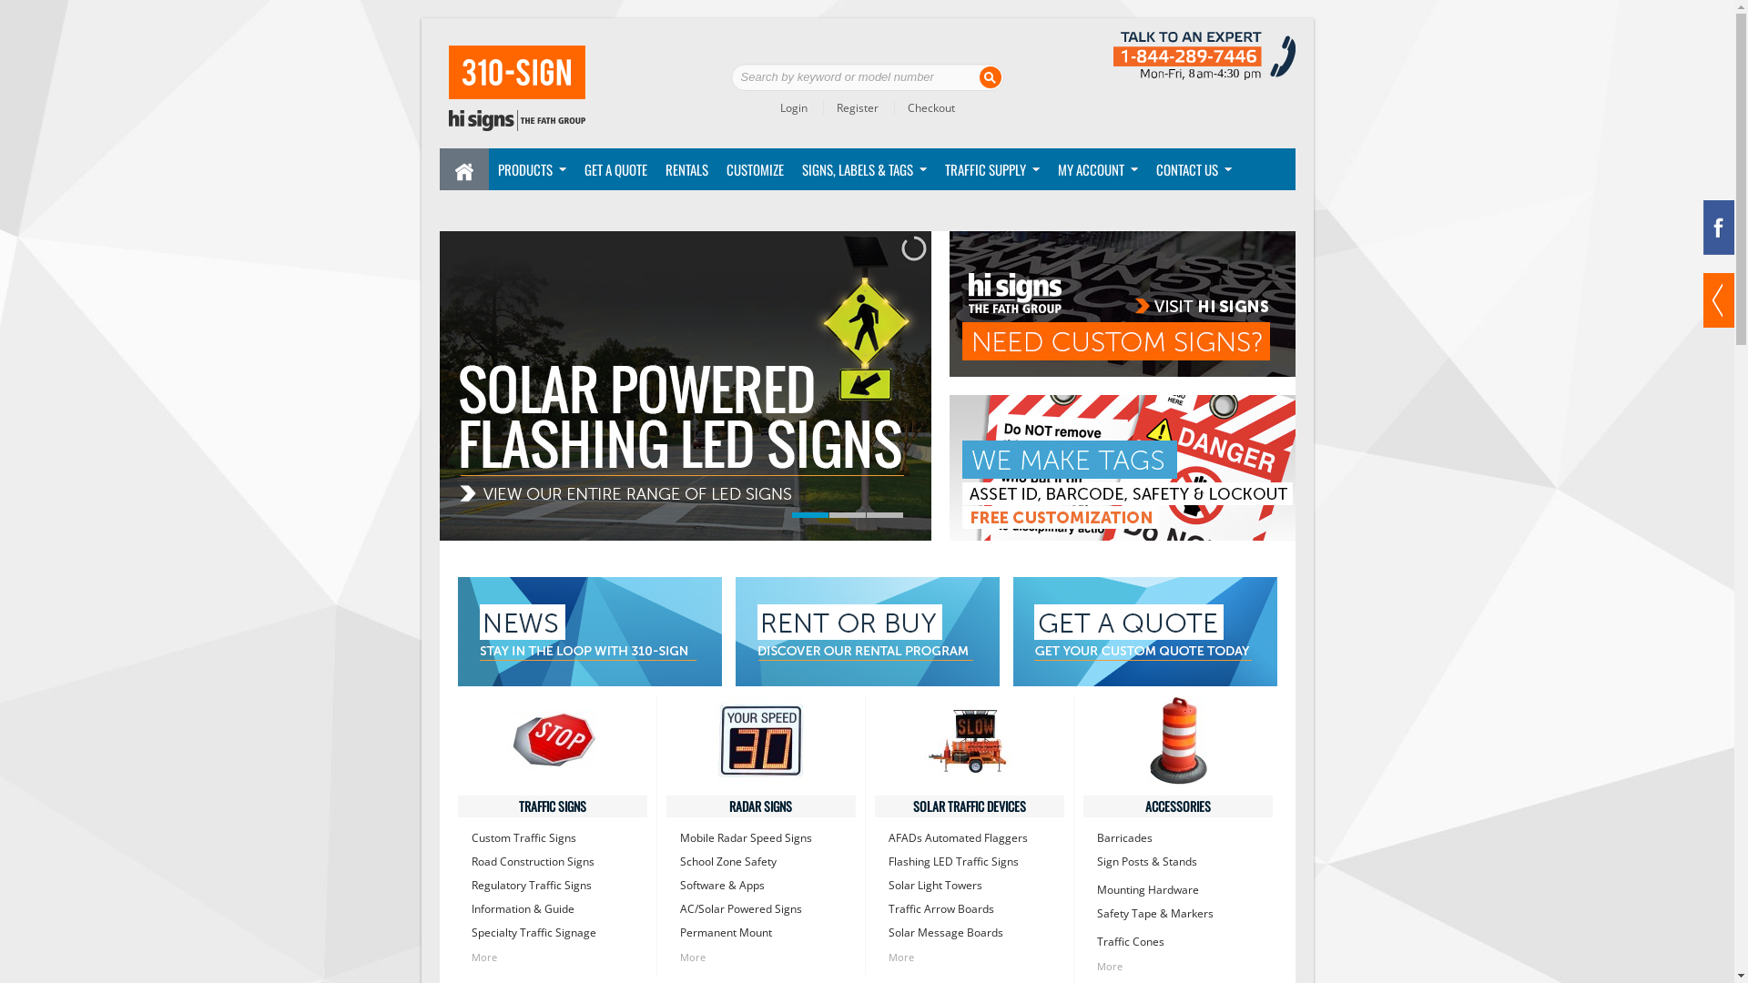 Image resolution: width=1748 pixels, height=983 pixels. I want to click on Flashing LED Traffic Signs, so click(970, 862).